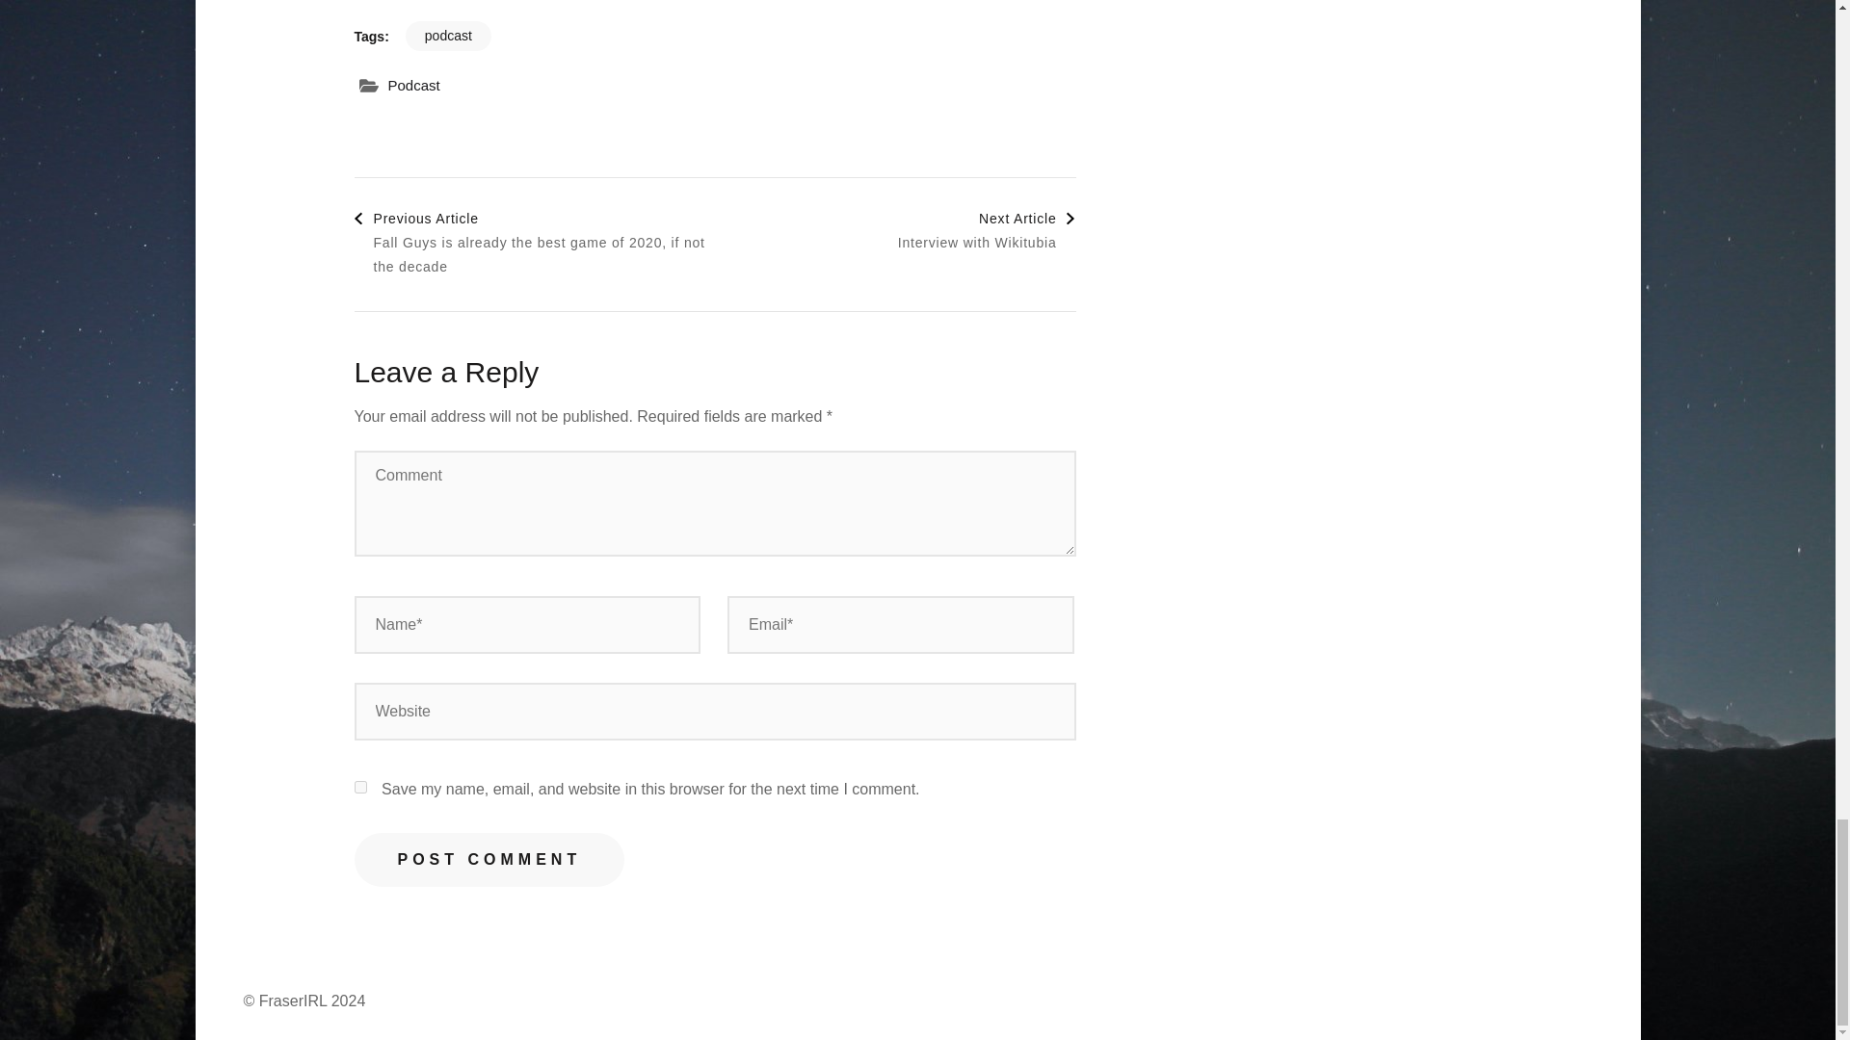 The height and width of the screenshot is (1040, 1850). What do you see at coordinates (412, 85) in the screenshot?
I see `Post Comment` at bounding box center [412, 85].